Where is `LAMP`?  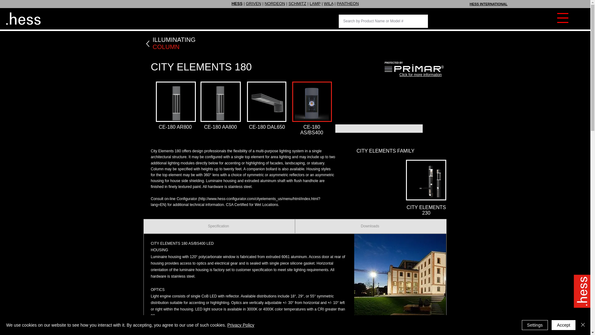
LAMP is located at coordinates (315, 4).